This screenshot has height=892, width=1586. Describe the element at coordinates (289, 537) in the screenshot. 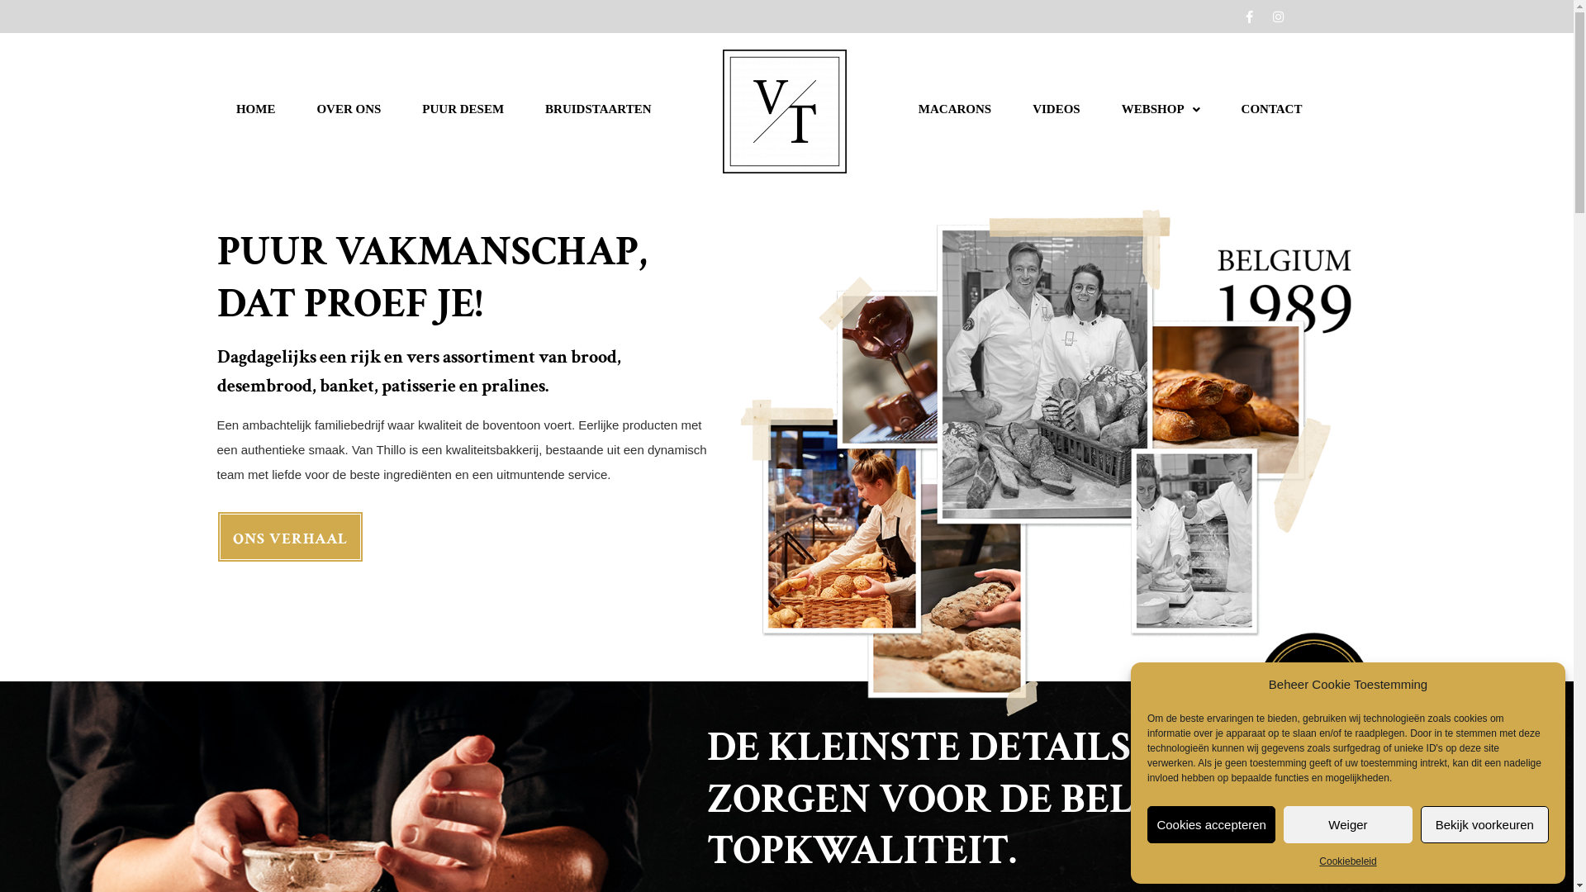

I see `ONS VERHAAL` at that location.